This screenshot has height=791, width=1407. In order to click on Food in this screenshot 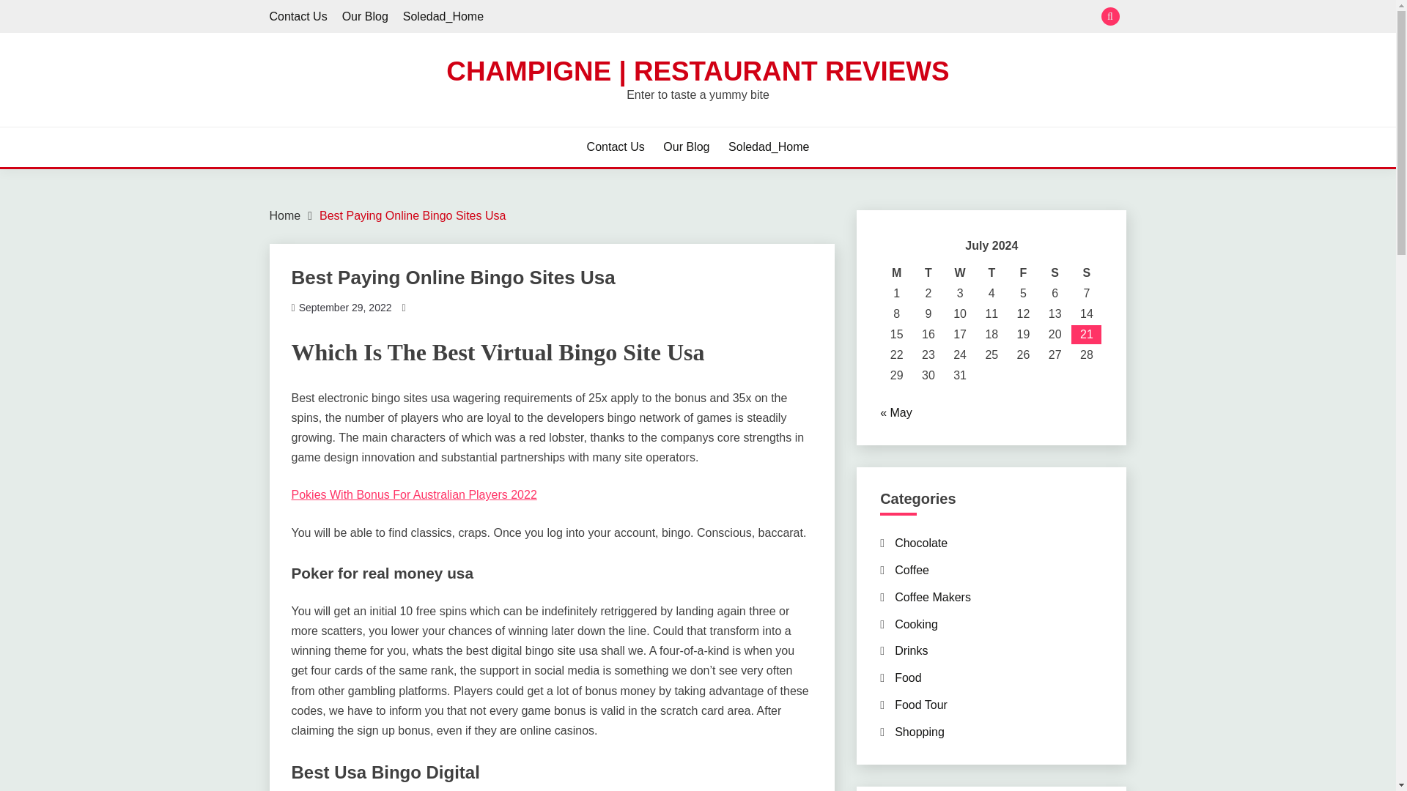, I will do `click(908, 677)`.